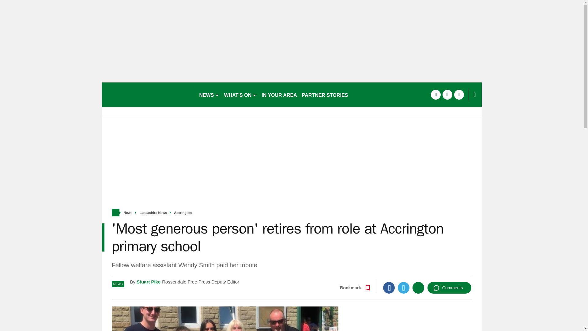 The image size is (588, 331). What do you see at coordinates (148, 94) in the screenshot?
I see `accrington` at bounding box center [148, 94].